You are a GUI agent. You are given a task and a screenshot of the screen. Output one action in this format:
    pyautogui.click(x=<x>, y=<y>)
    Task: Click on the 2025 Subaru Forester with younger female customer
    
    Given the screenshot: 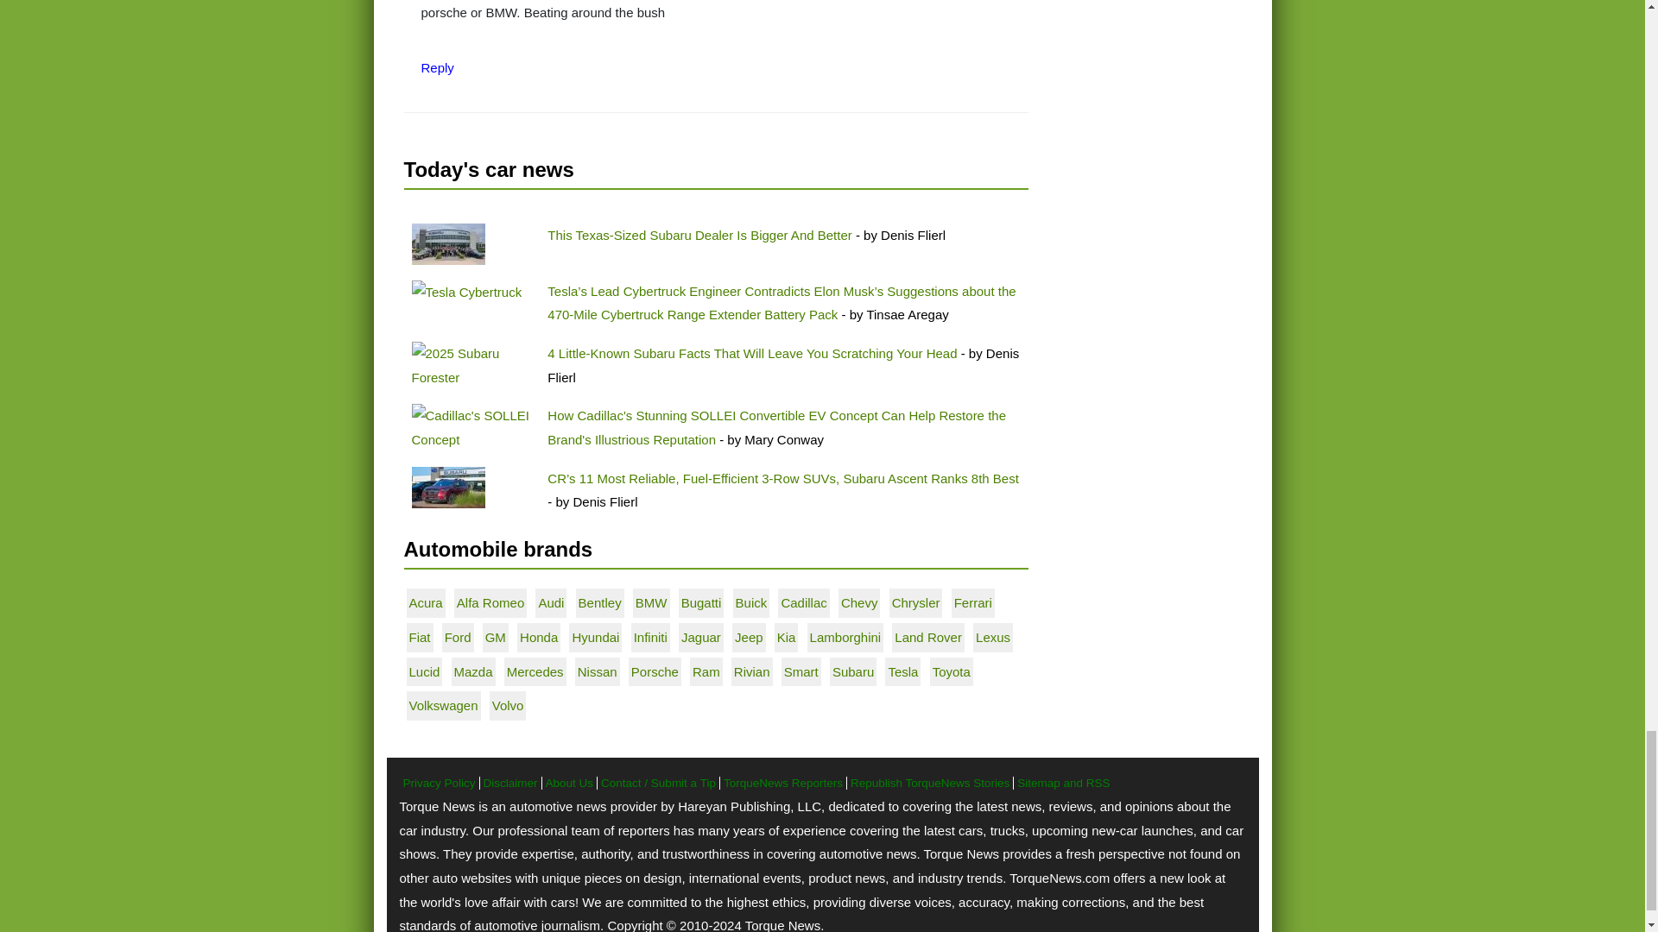 What is the action you would take?
    pyautogui.click(x=471, y=366)
    